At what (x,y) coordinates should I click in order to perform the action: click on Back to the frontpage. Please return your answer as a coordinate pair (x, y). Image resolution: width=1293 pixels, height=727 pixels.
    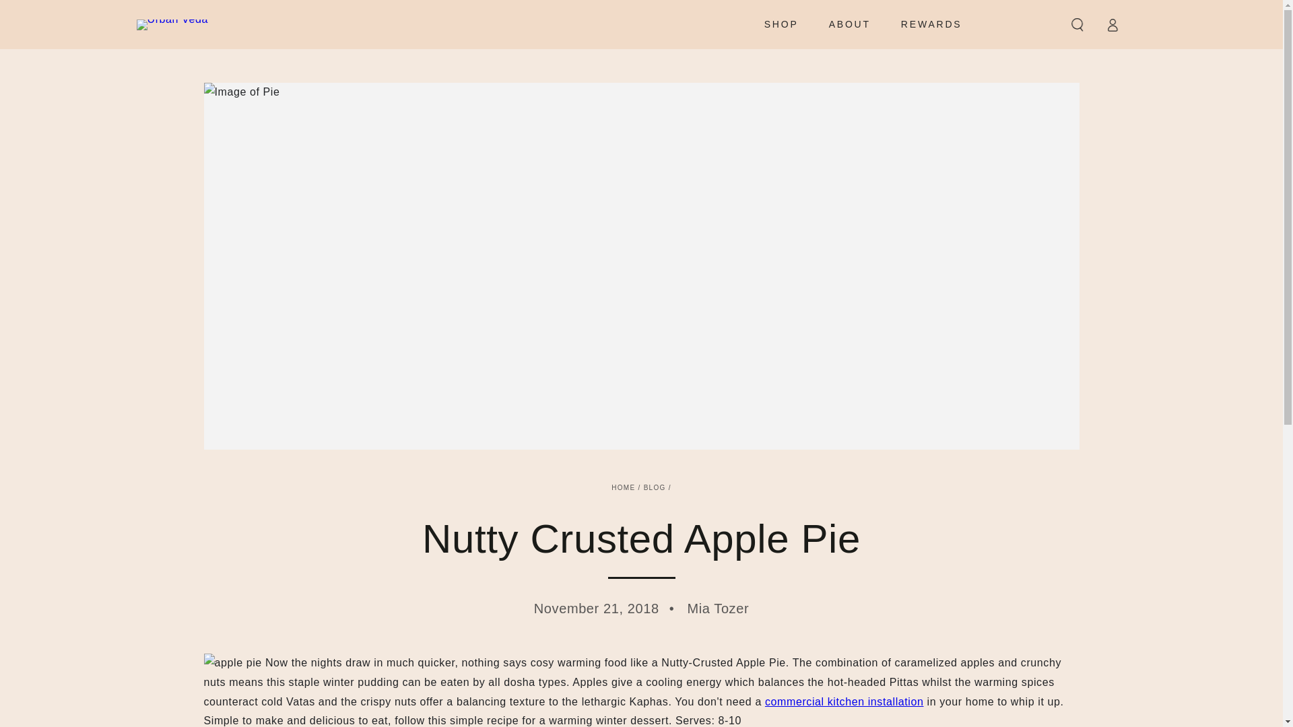
    Looking at the image, I should click on (623, 487).